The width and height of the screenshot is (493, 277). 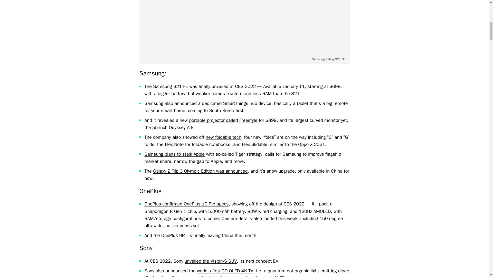 I want to click on Galaxy Z Flip 3 Olympic Edition was announced, so click(x=200, y=171).